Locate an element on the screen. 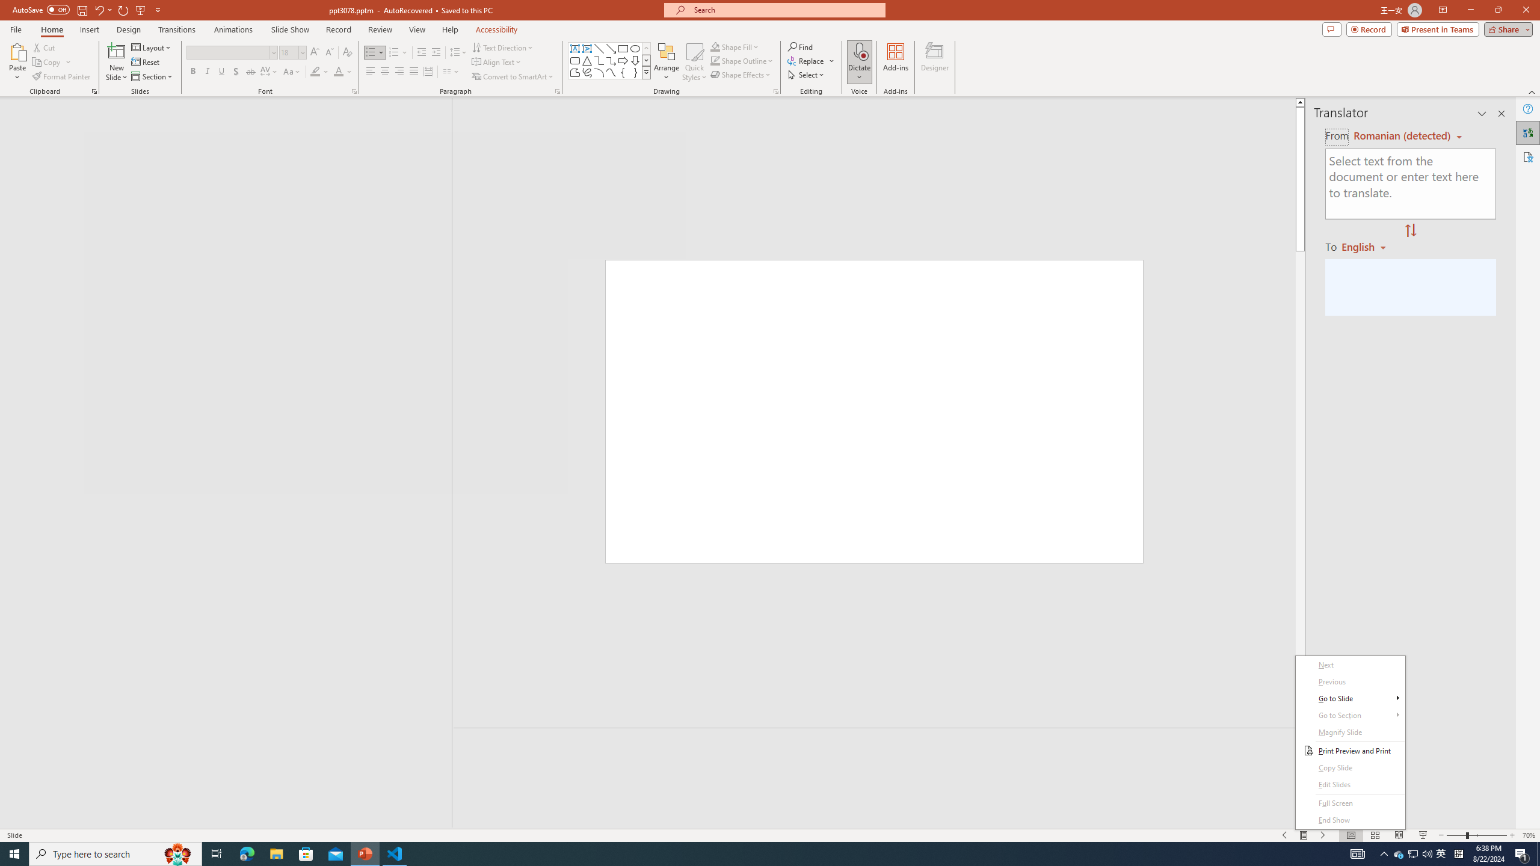 This screenshot has height=866, width=1540. Bullets is located at coordinates (375, 53).